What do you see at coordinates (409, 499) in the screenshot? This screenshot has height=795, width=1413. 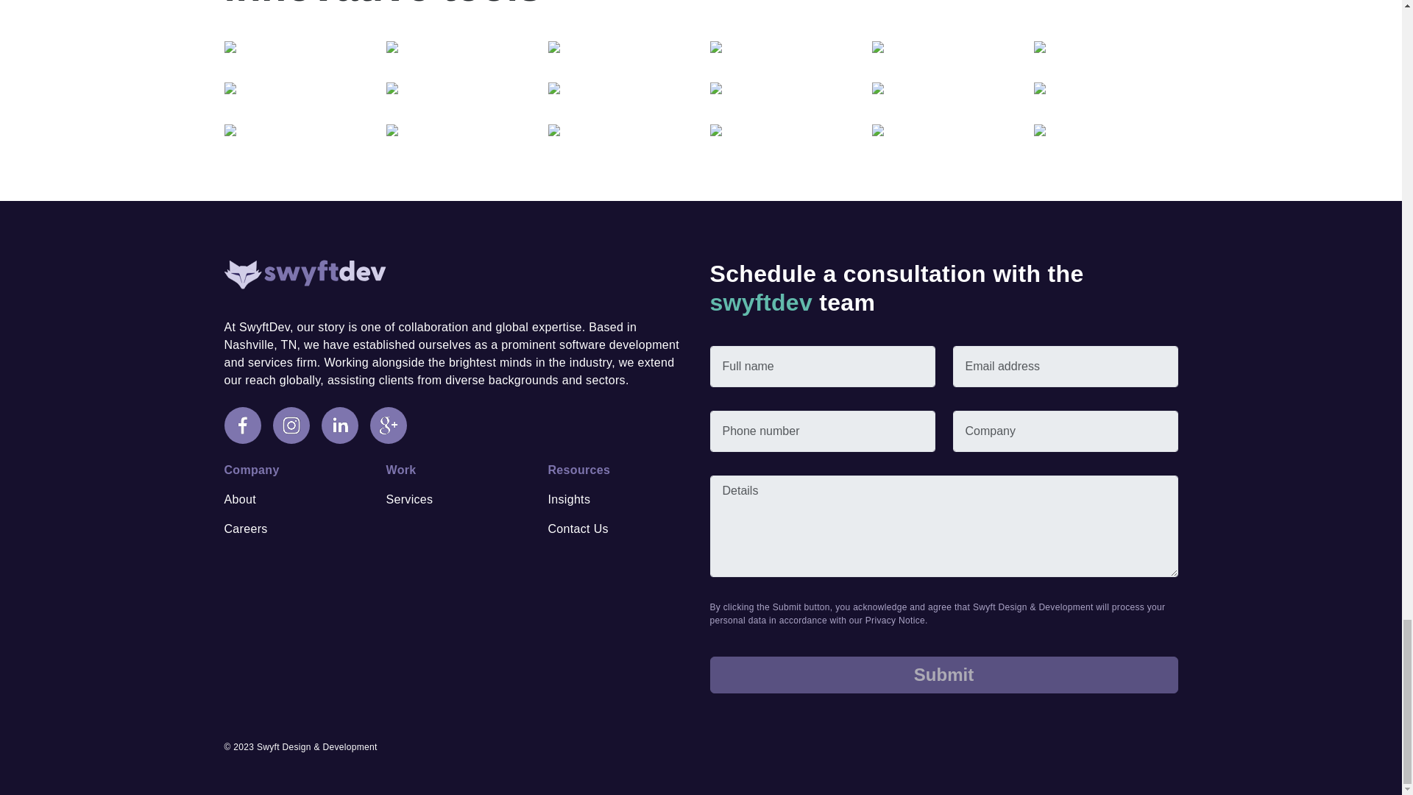 I see `Services` at bounding box center [409, 499].